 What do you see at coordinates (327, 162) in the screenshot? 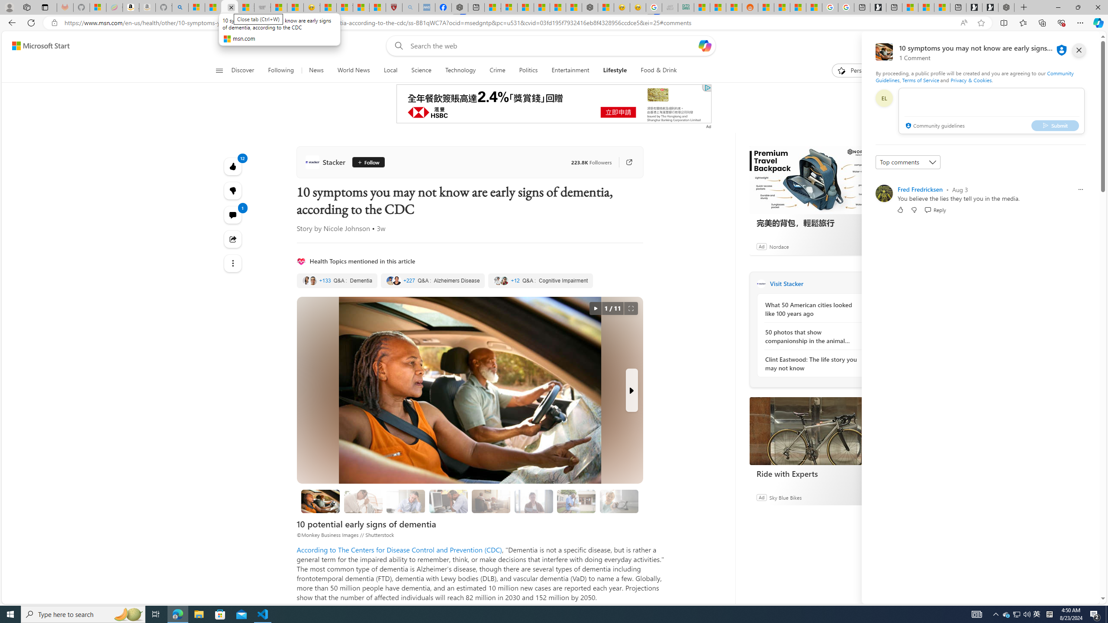
I see `Stacker` at bounding box center [327, 162].